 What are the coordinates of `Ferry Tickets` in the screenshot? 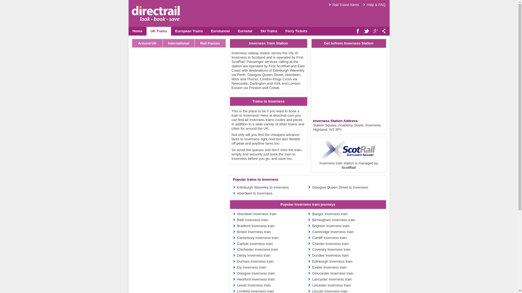 It's located at (296, 31).